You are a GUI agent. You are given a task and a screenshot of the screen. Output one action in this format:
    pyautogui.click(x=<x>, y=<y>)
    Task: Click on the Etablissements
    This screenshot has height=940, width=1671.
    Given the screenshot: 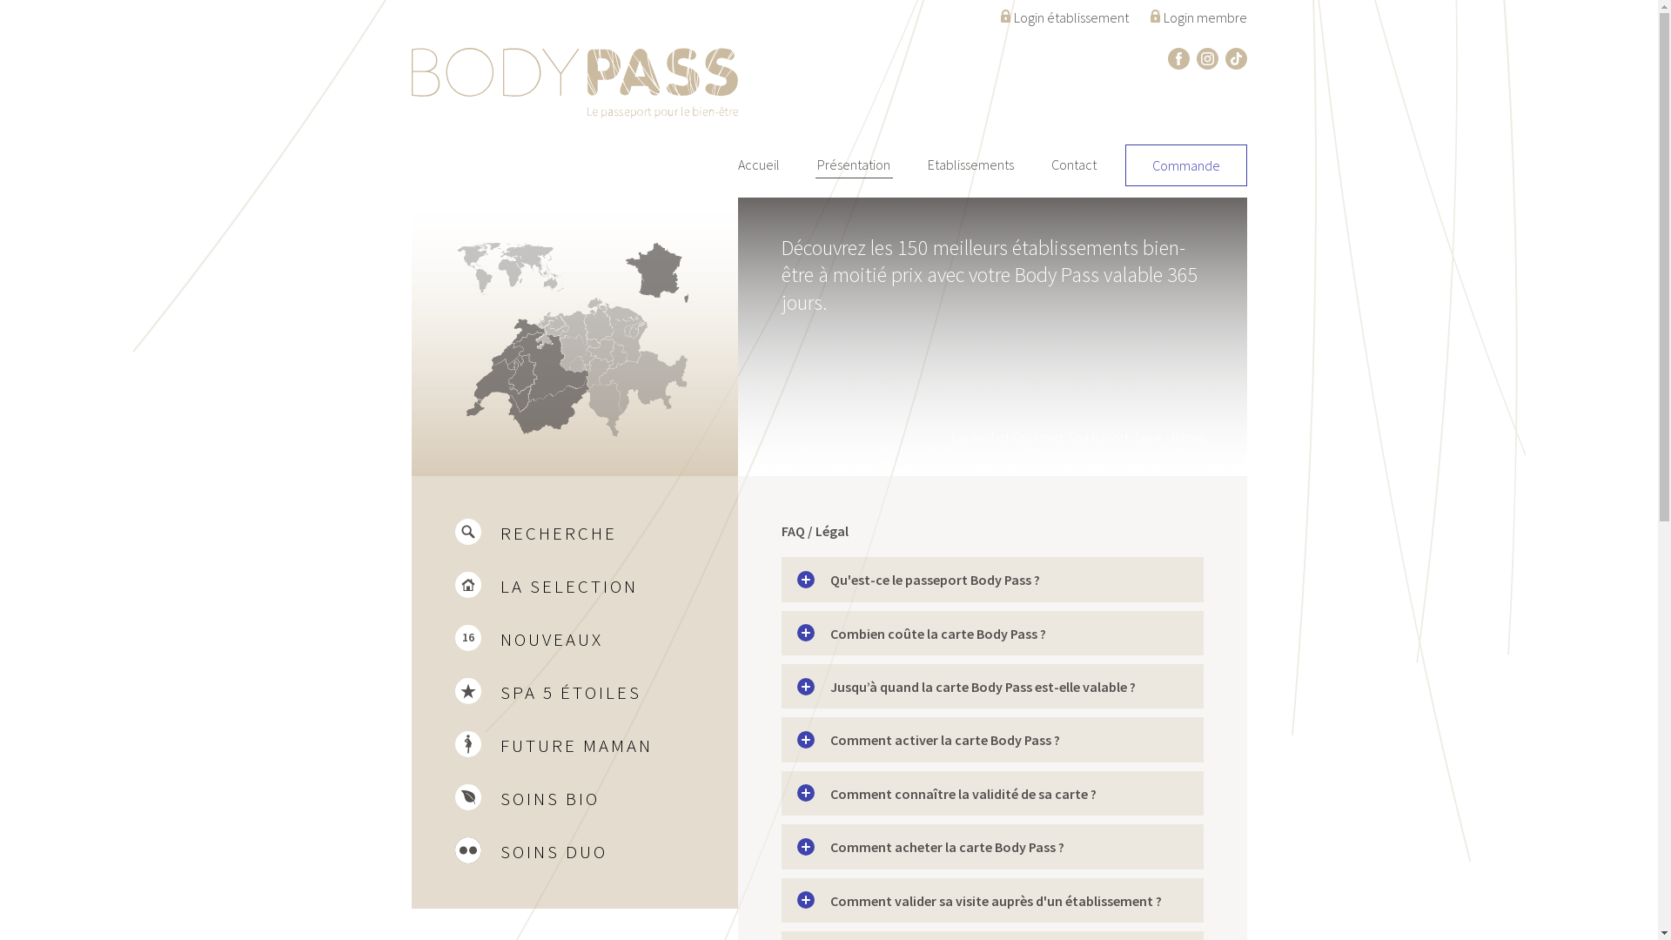 What is the action you would take?
    pyautogui.click(x=971, y=164)
    